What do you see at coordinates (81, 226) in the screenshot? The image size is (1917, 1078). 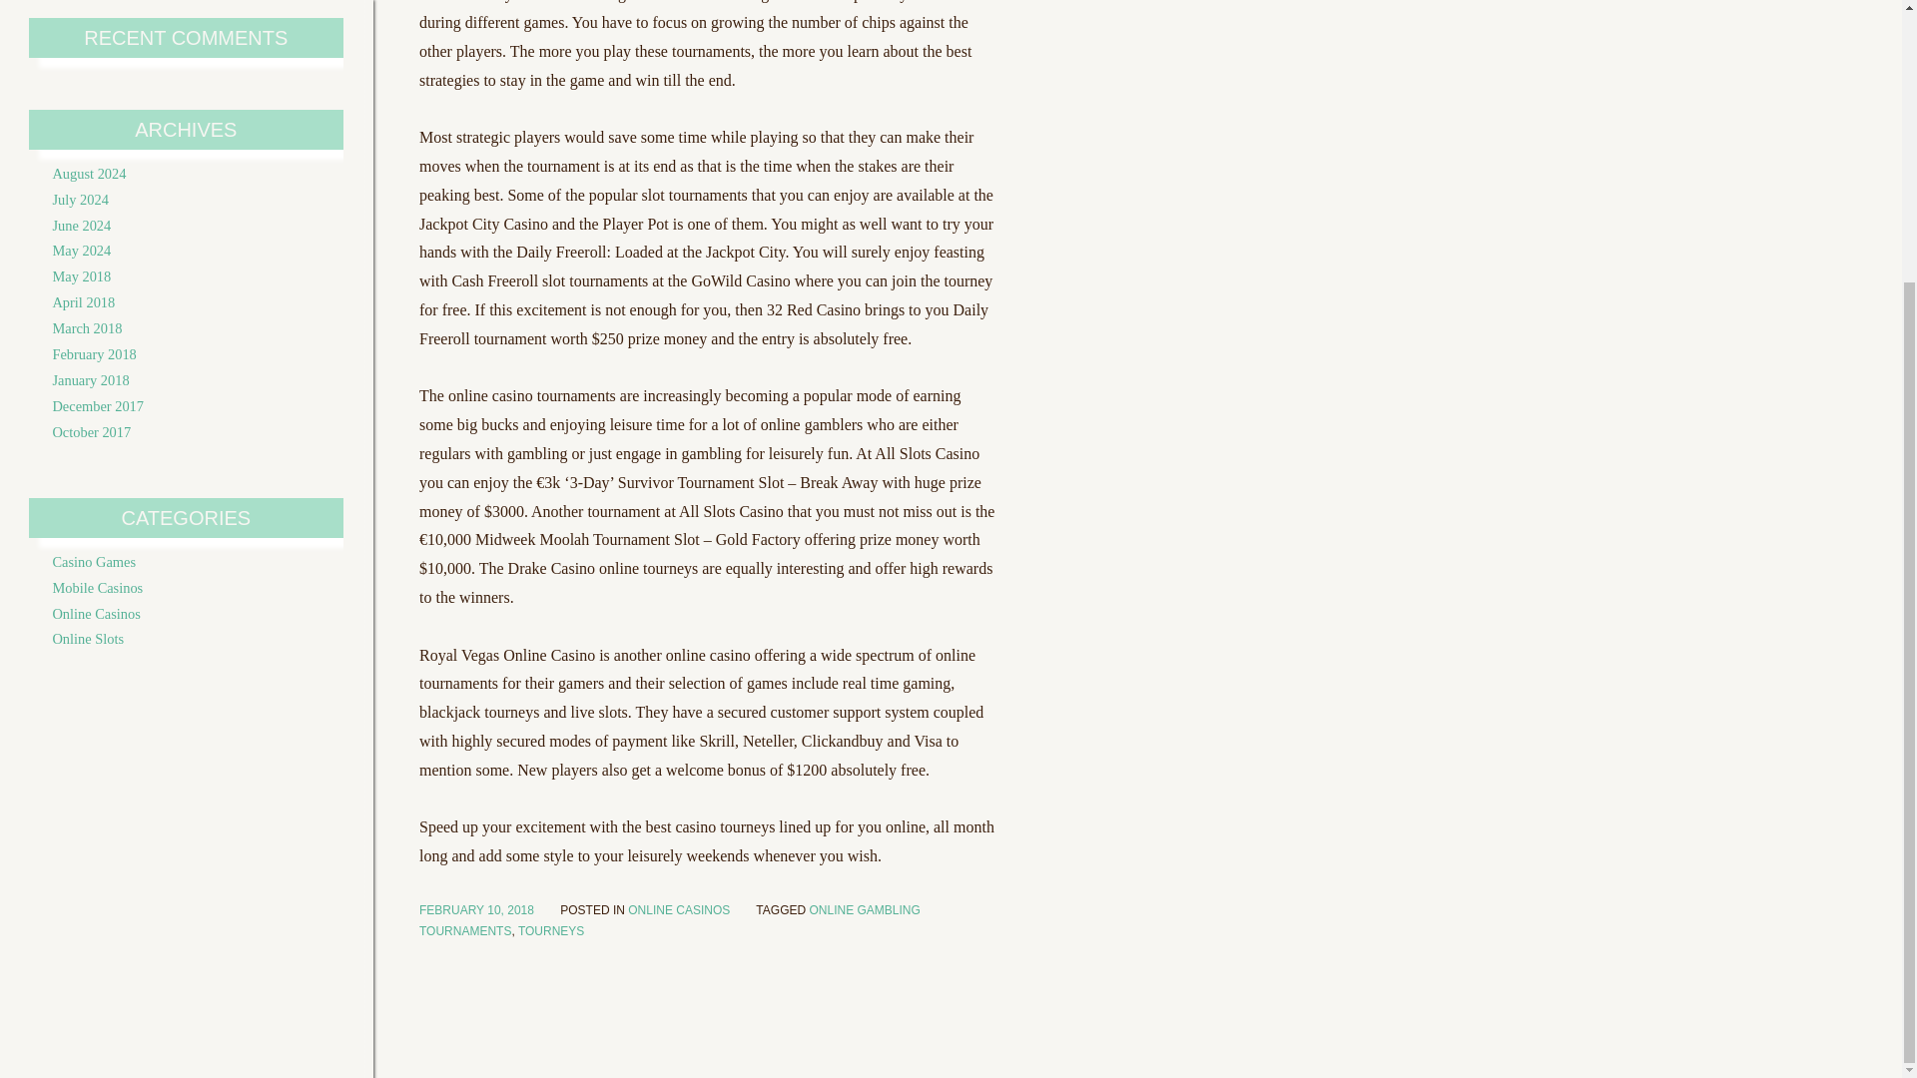 I see `June 2024` at bounding box center [81, 226].